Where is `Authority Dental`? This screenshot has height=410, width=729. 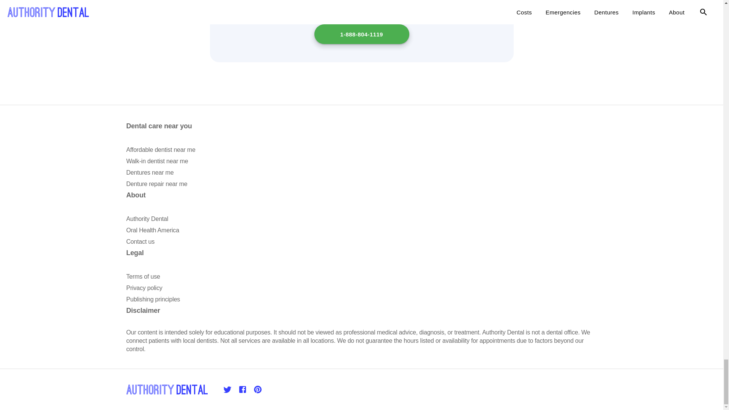
Authority Dental is located at coordinates (147, 219).